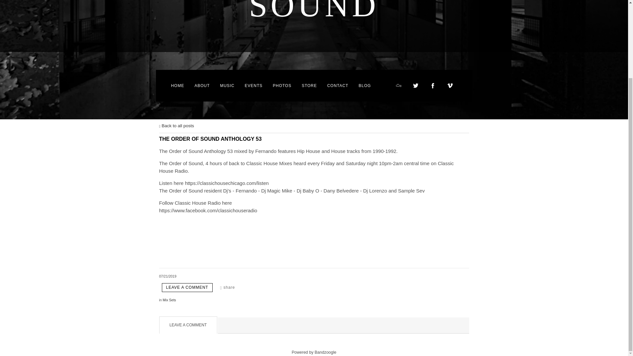  What do you see at coordinates (187, 287) in the screenshot?
I see `Leave a comment` at bounding box center [187, 287].